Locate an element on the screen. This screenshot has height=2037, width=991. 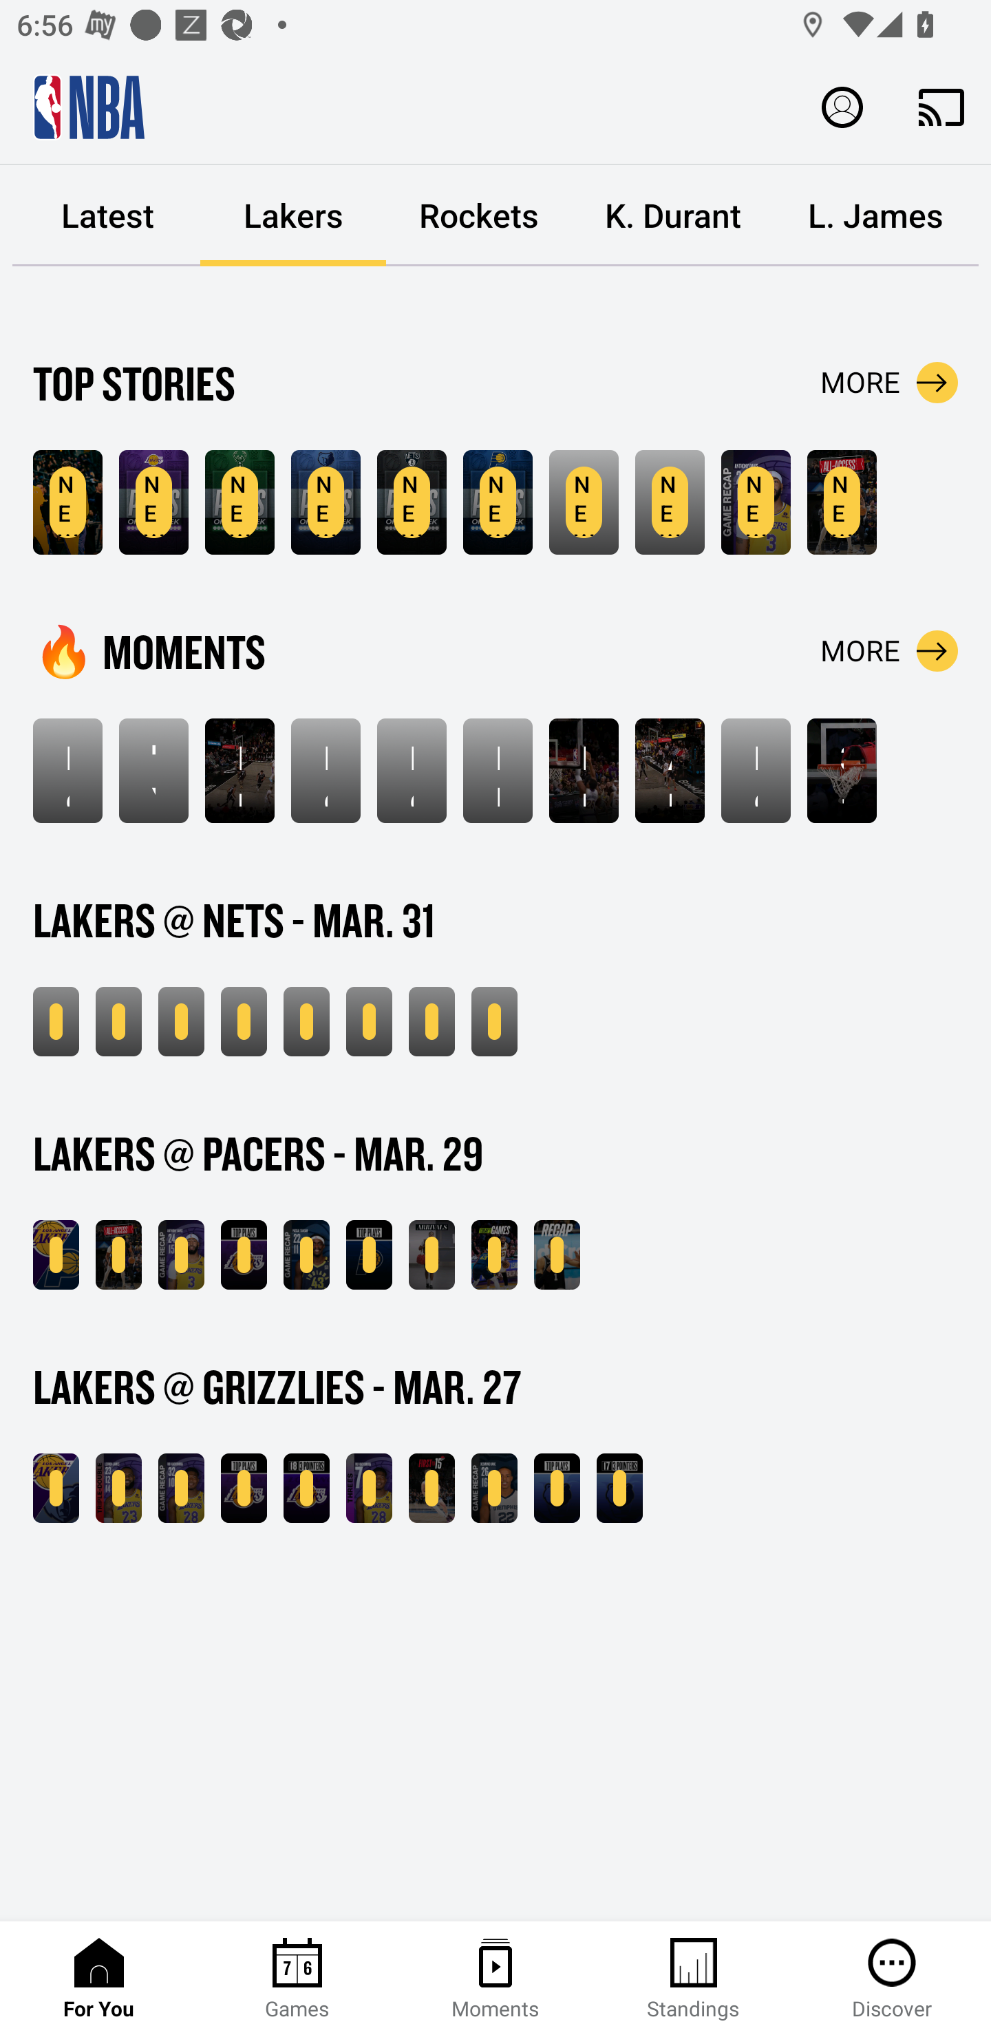
Discover is located at coordinates (892, 1979).